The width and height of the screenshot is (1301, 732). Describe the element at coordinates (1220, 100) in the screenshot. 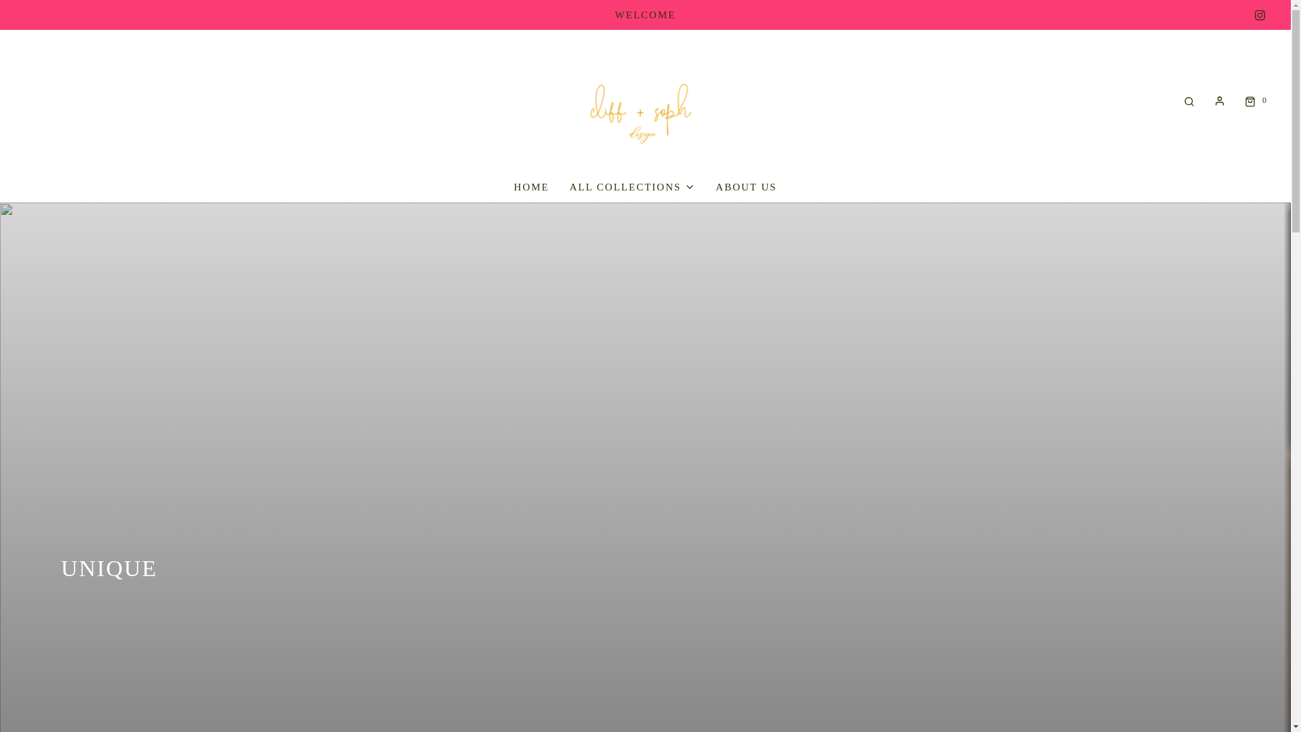

I see `Log in` at that location.